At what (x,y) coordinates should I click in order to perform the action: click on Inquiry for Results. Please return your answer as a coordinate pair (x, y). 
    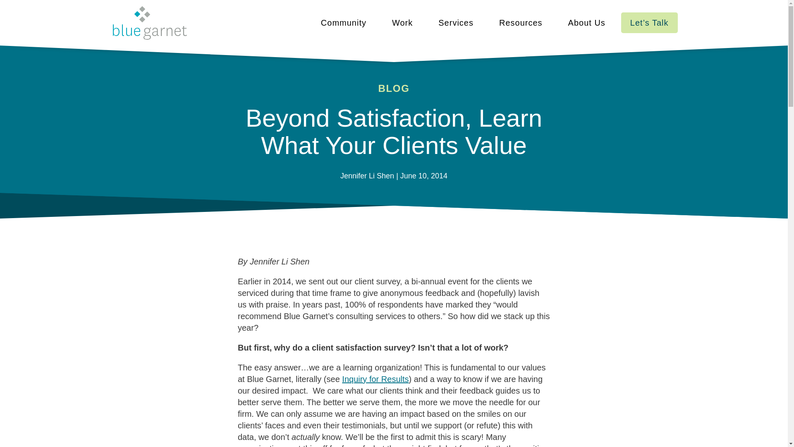
    Looking at the image, I should click on (375, 379).